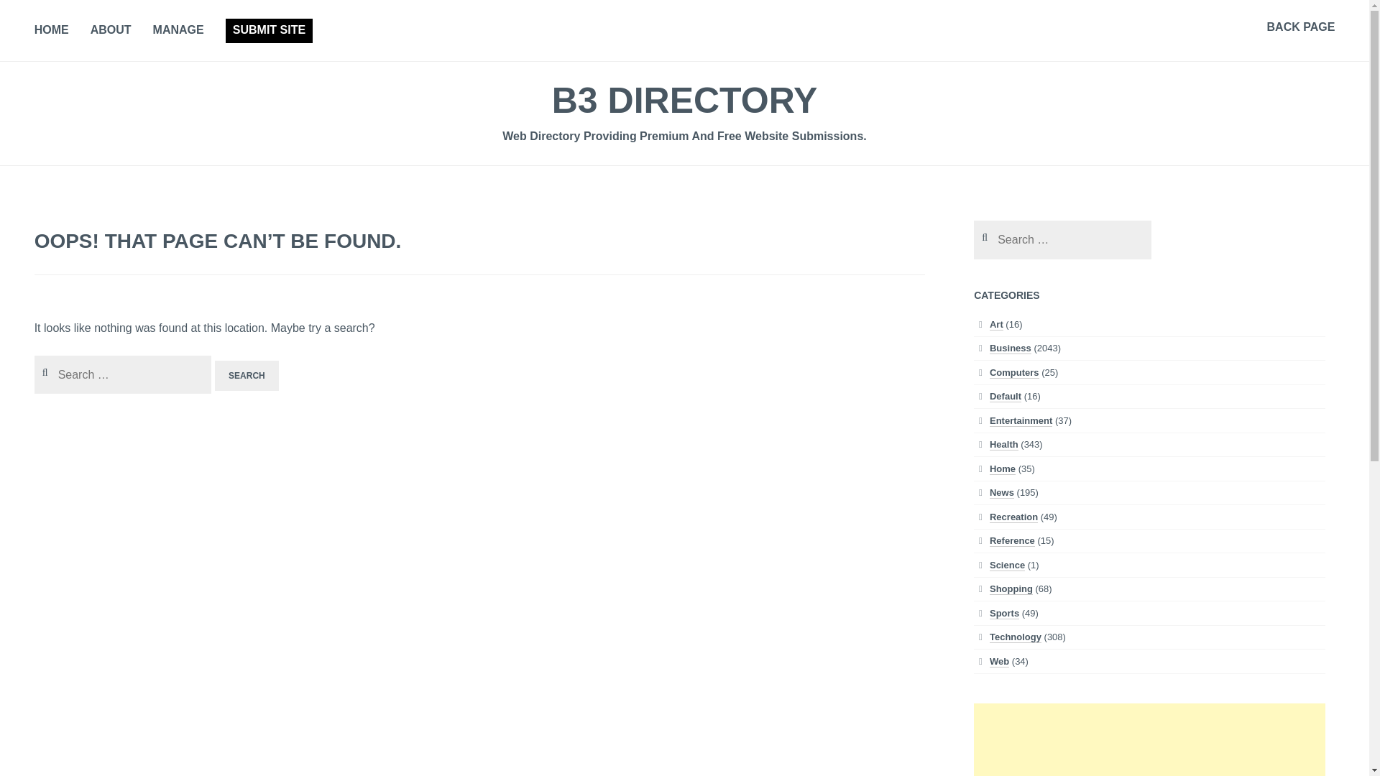 The width and height of the screenshot is (1380, 776). I want to click on Home, so click(1002, 468).